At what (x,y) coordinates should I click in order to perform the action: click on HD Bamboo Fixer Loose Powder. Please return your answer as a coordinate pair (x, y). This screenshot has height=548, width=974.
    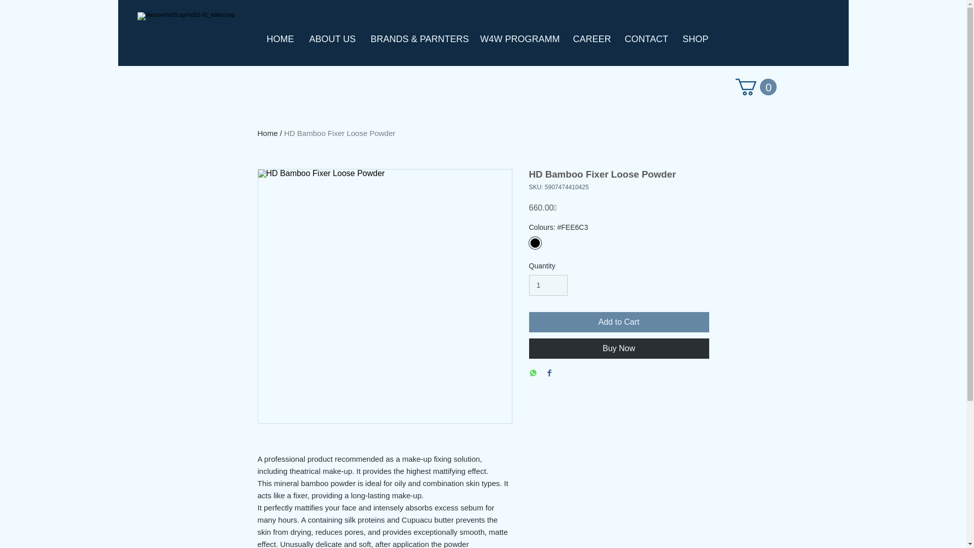
    Looking at the image, I should click on (340, 133).